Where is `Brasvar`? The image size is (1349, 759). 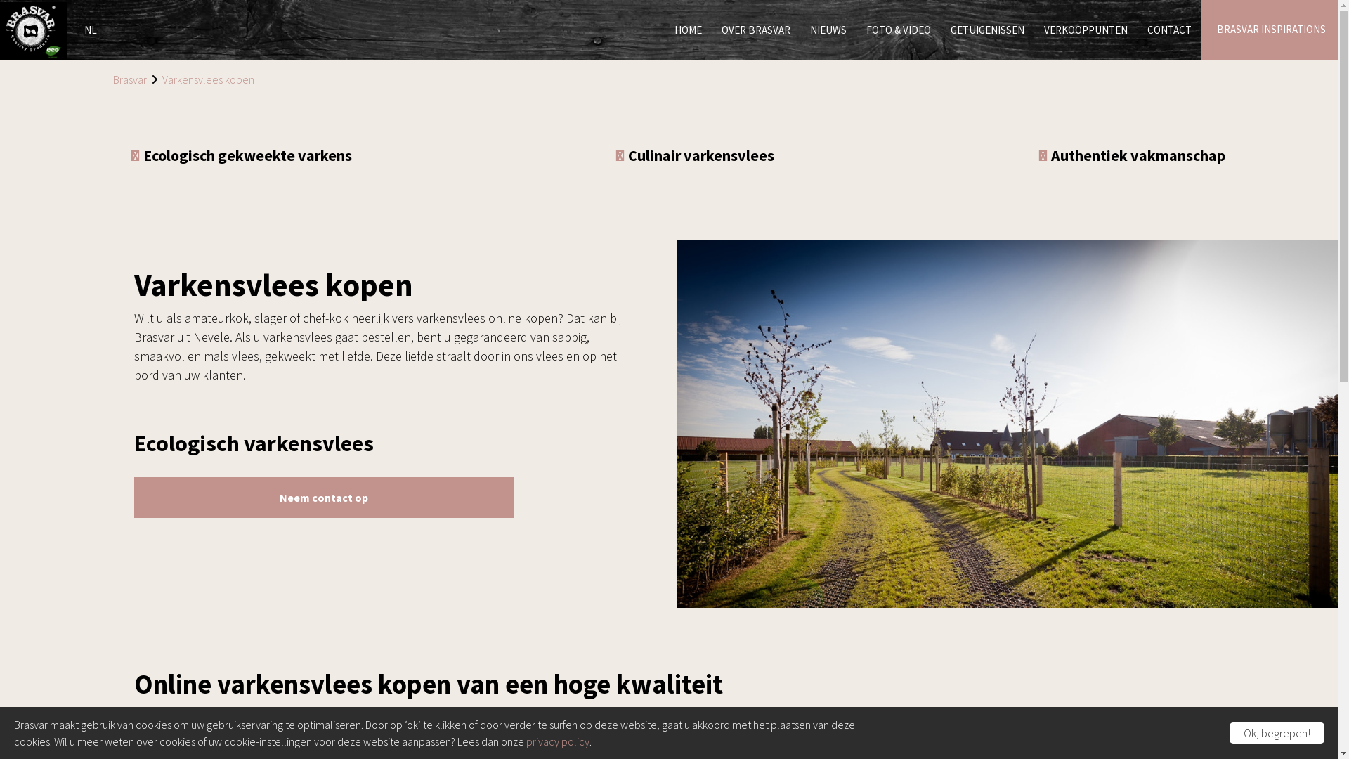
Brasvar is located at coordinates (130, 79).